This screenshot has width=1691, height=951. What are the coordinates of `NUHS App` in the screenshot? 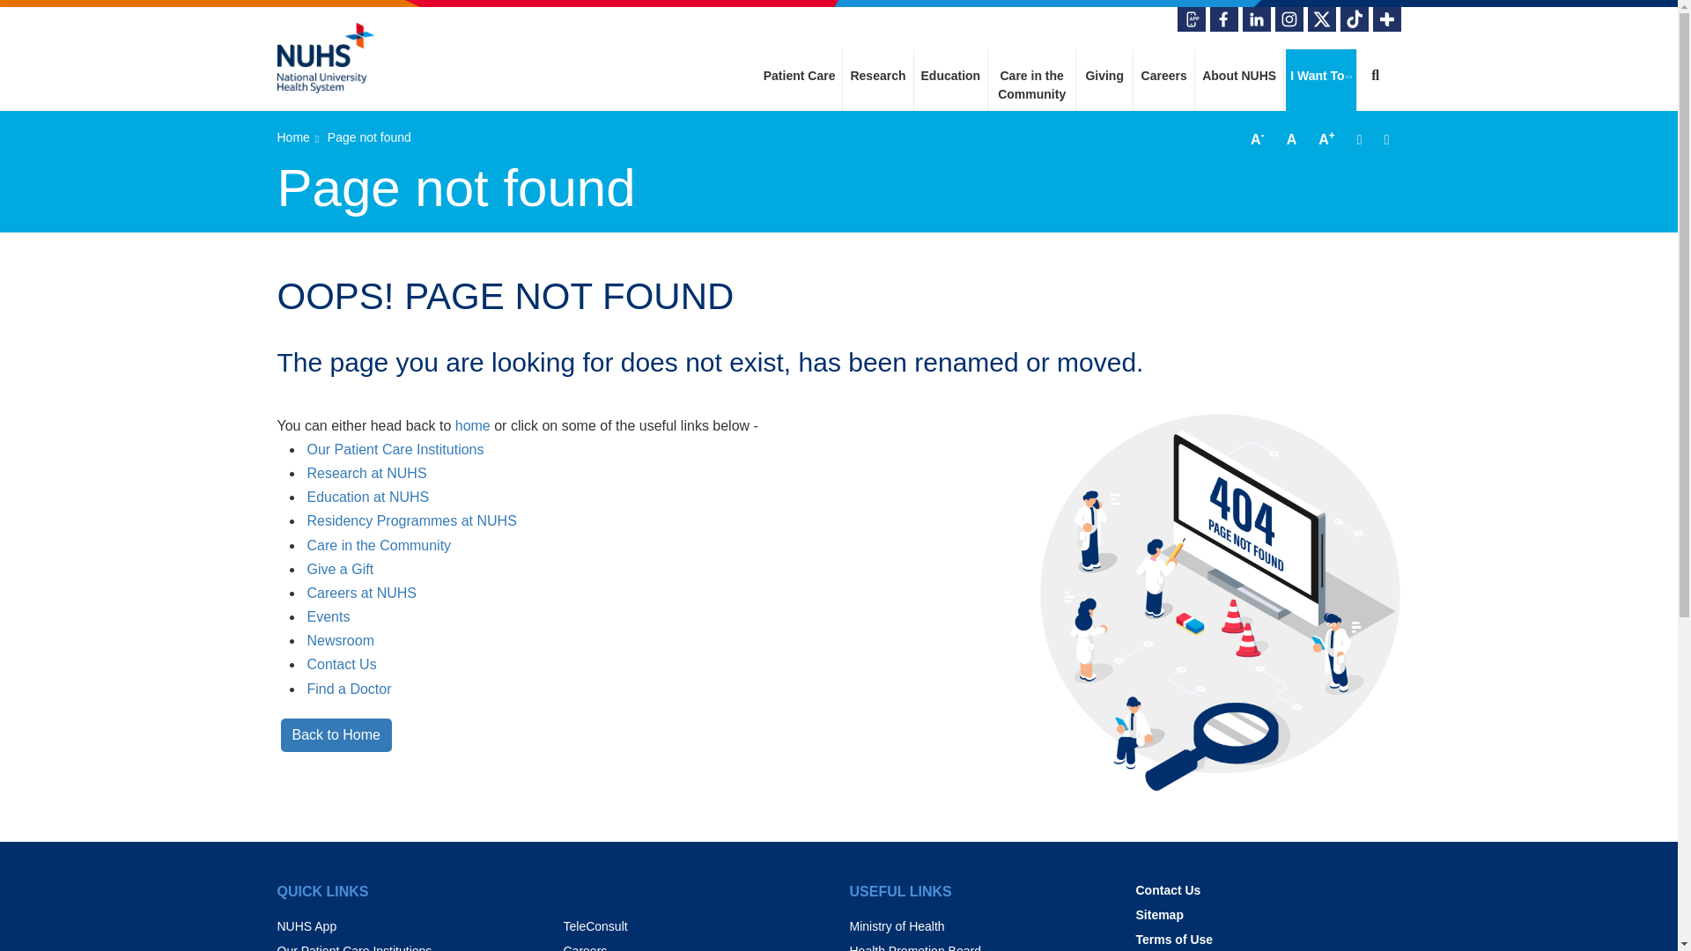 It's located at (1191, 18).